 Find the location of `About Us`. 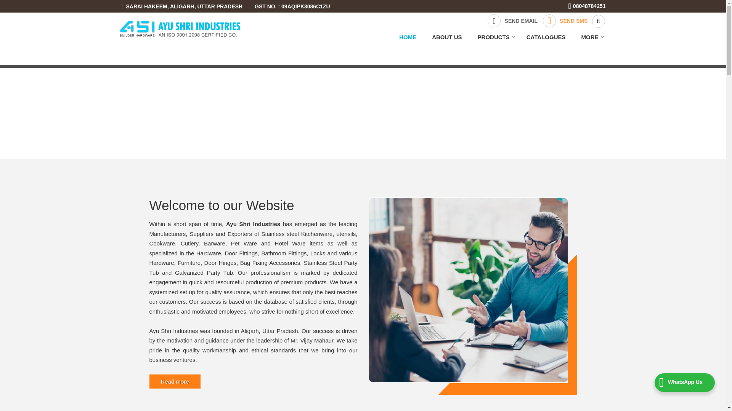

About Us is located at coordinates (447, 37).